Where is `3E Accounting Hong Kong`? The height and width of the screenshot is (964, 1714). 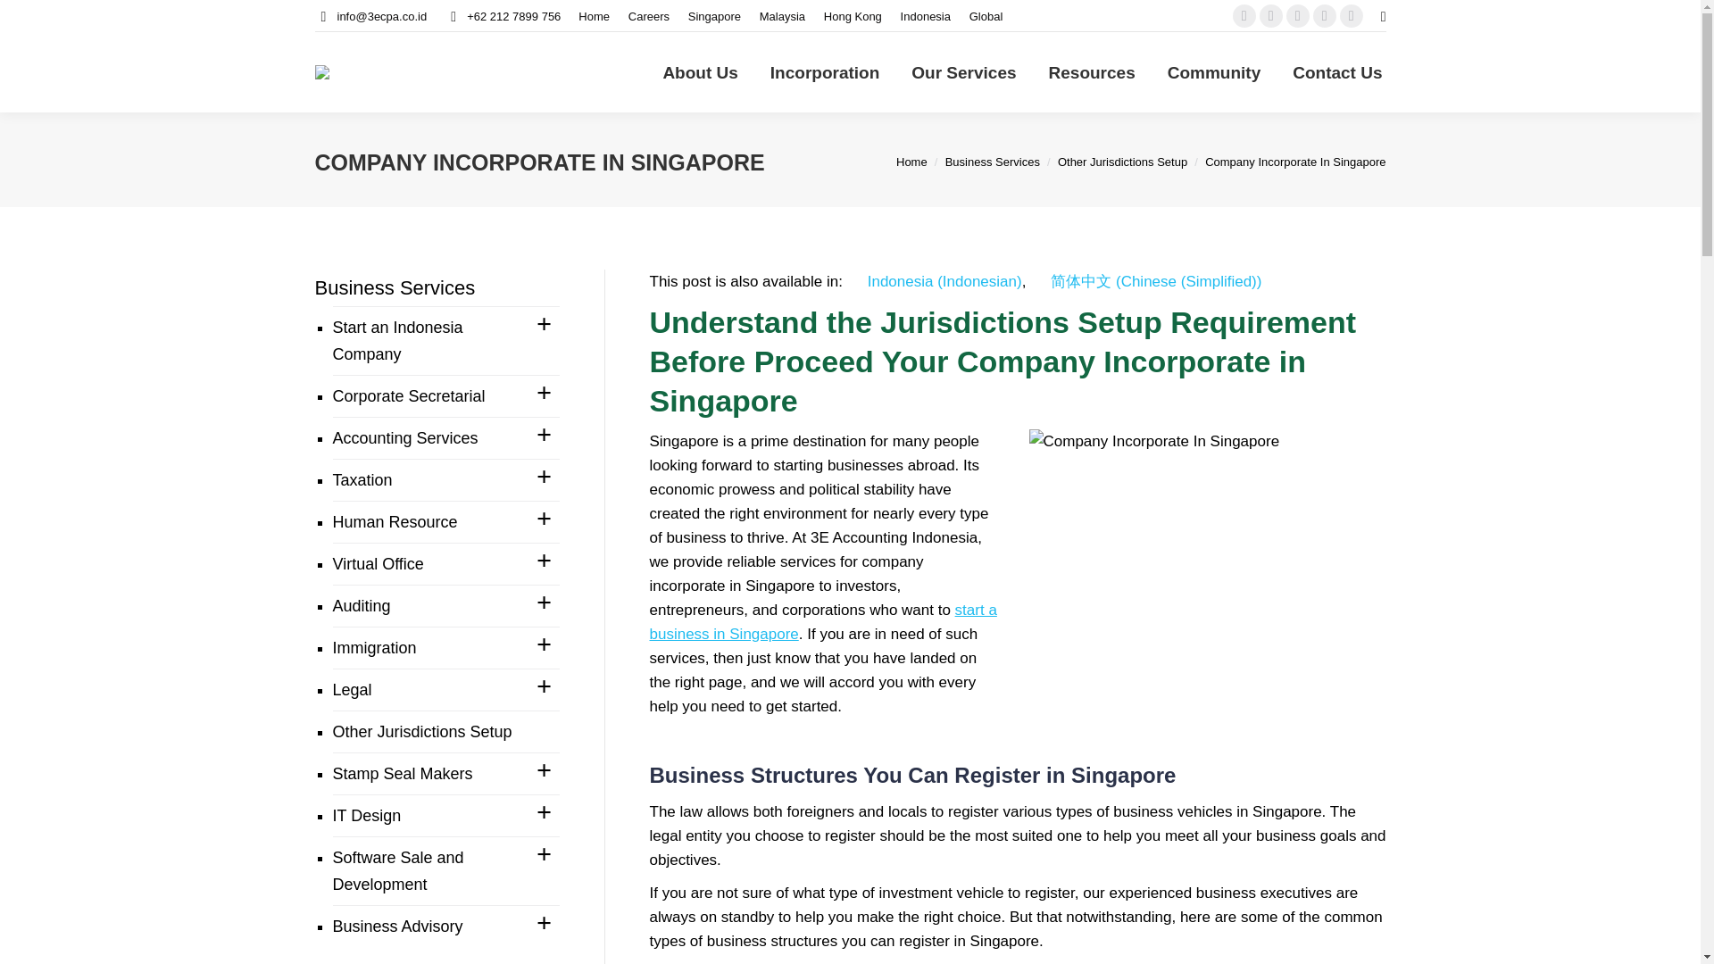
3E Accounting Hong Kong is located at coordinates (853, 15).